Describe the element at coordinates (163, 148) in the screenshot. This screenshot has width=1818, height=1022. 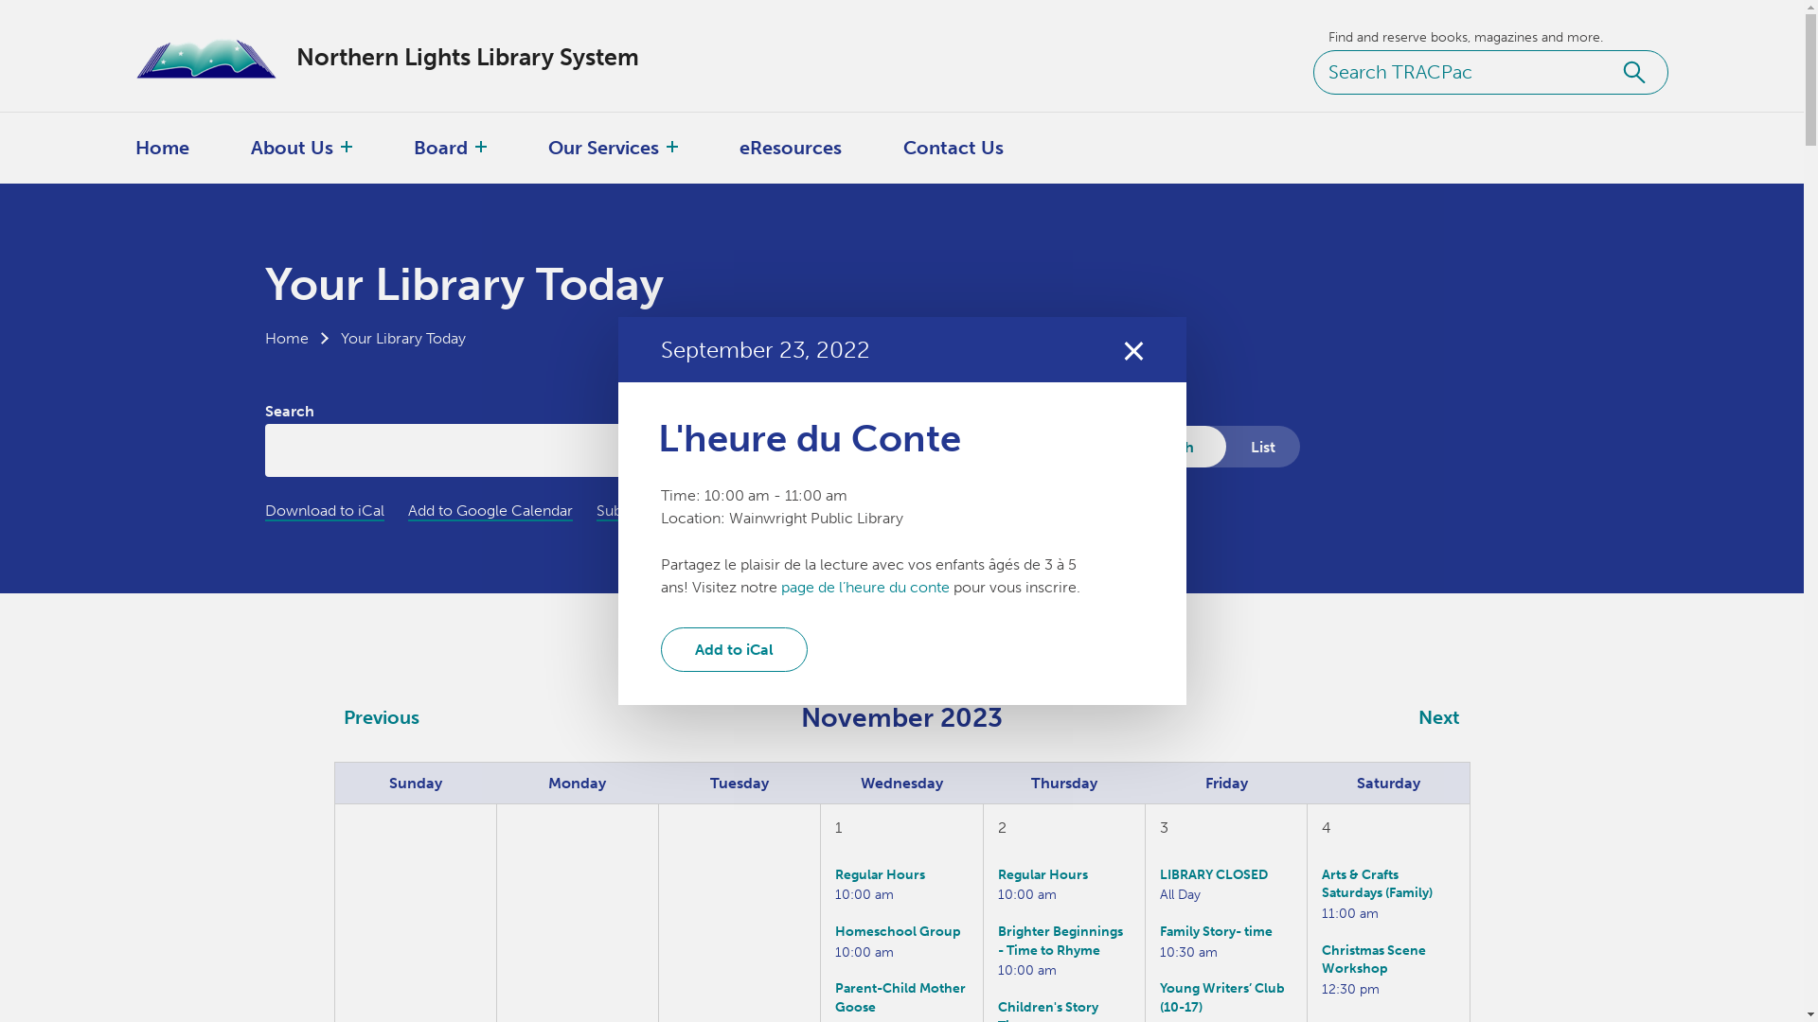
I see `Home` at that location.